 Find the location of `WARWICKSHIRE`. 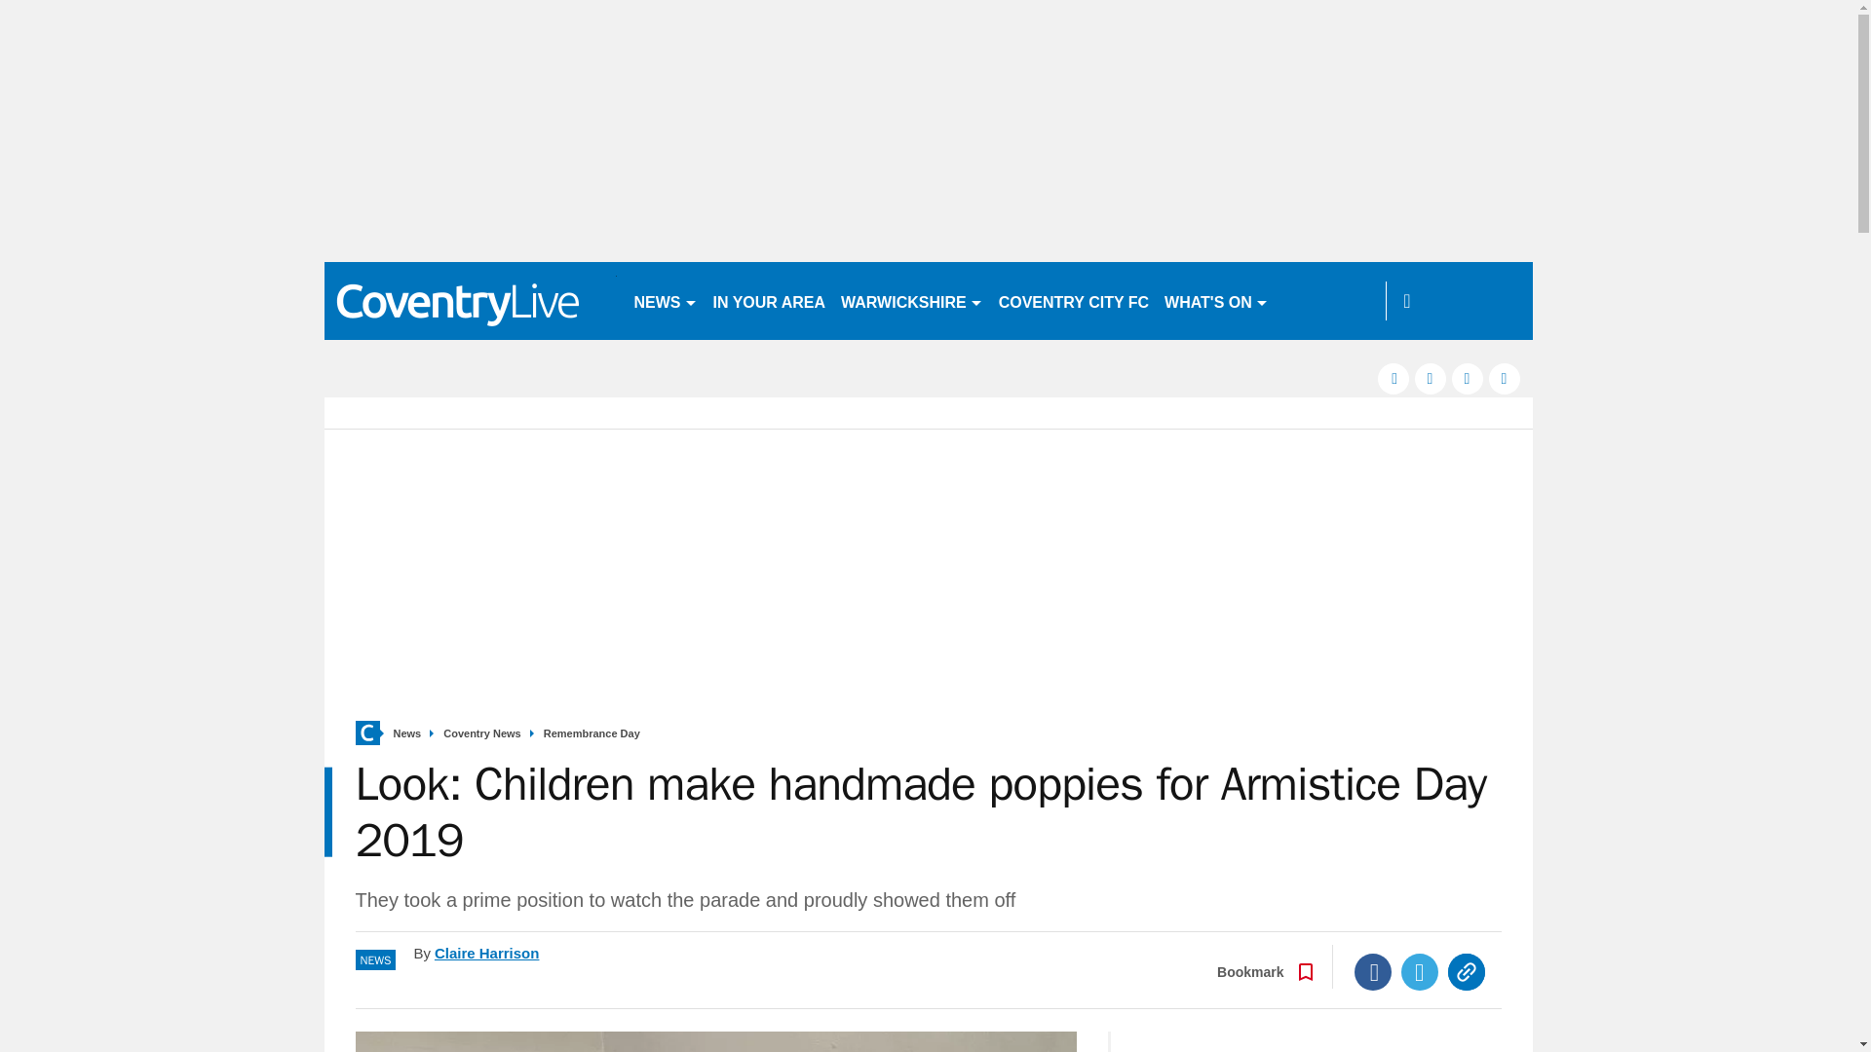

WARWICKSHIRE is located at coordinates (912, 300).